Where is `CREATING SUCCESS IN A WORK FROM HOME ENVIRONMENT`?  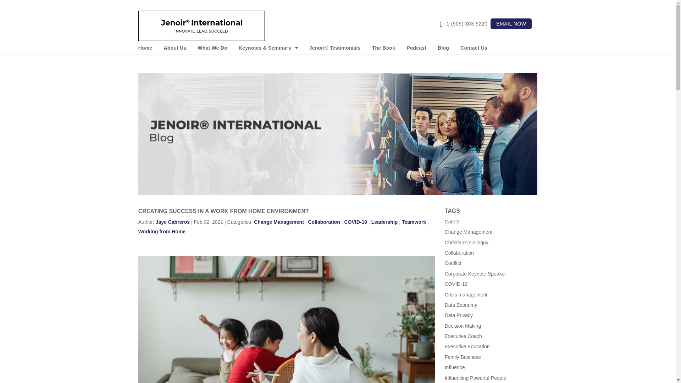 CREATING SUCCESS IN A WORK FROM HOME ENVIRONMENT is located at coordinates (223, 211).